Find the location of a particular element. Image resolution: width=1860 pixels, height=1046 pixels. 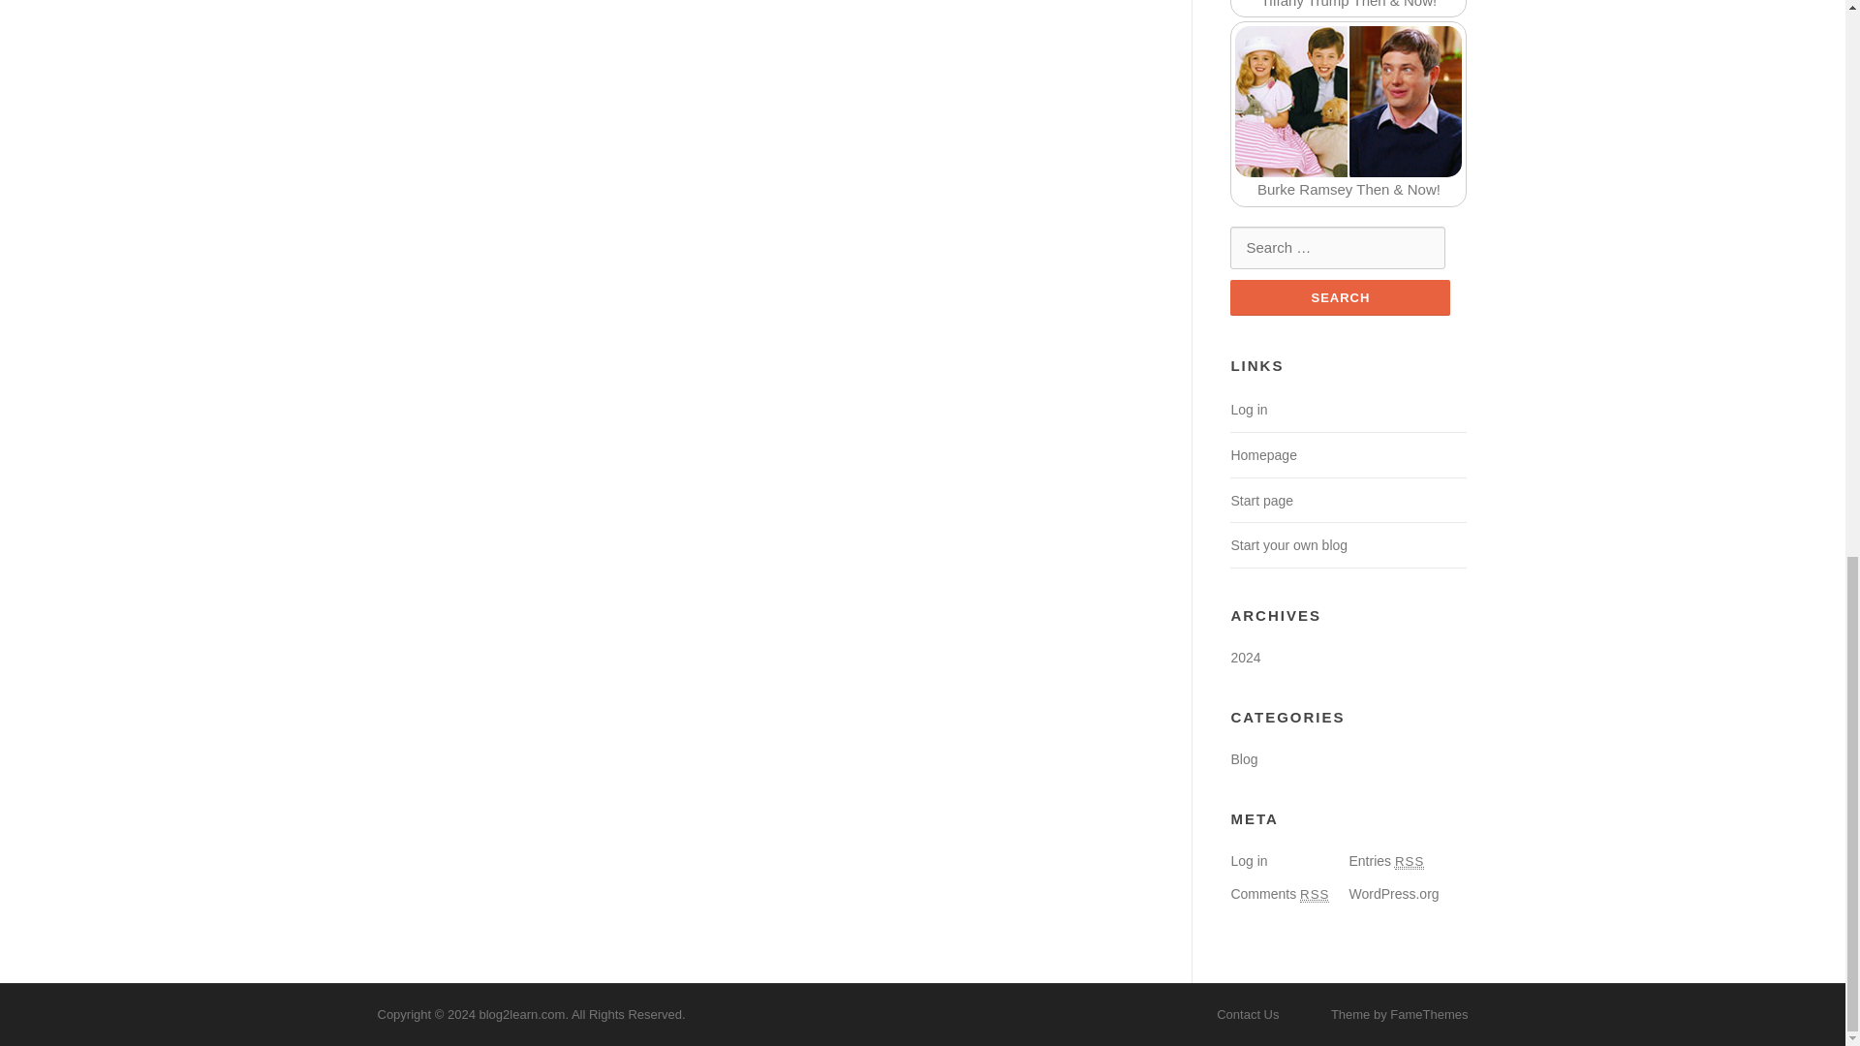

Really Simple Syndication is located at coordinates (1315, 895).